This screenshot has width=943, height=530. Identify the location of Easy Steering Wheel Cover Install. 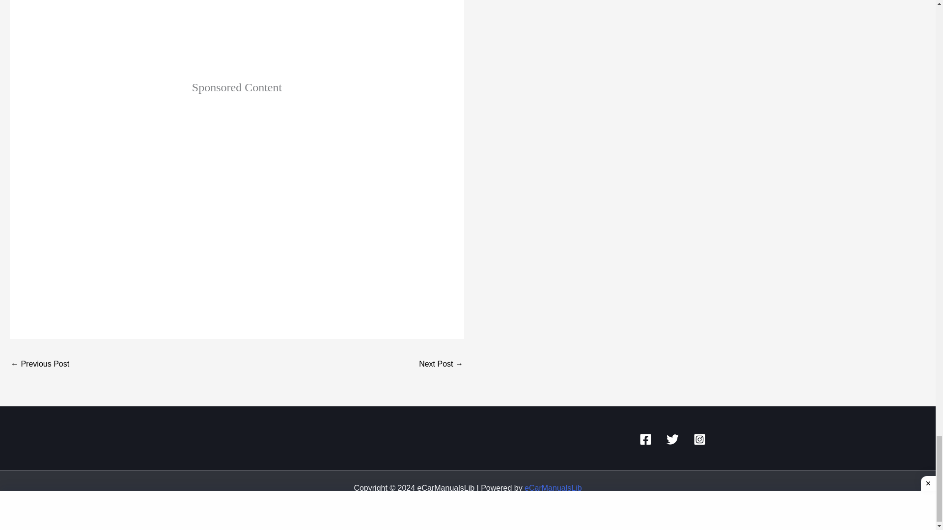
(237, 35).